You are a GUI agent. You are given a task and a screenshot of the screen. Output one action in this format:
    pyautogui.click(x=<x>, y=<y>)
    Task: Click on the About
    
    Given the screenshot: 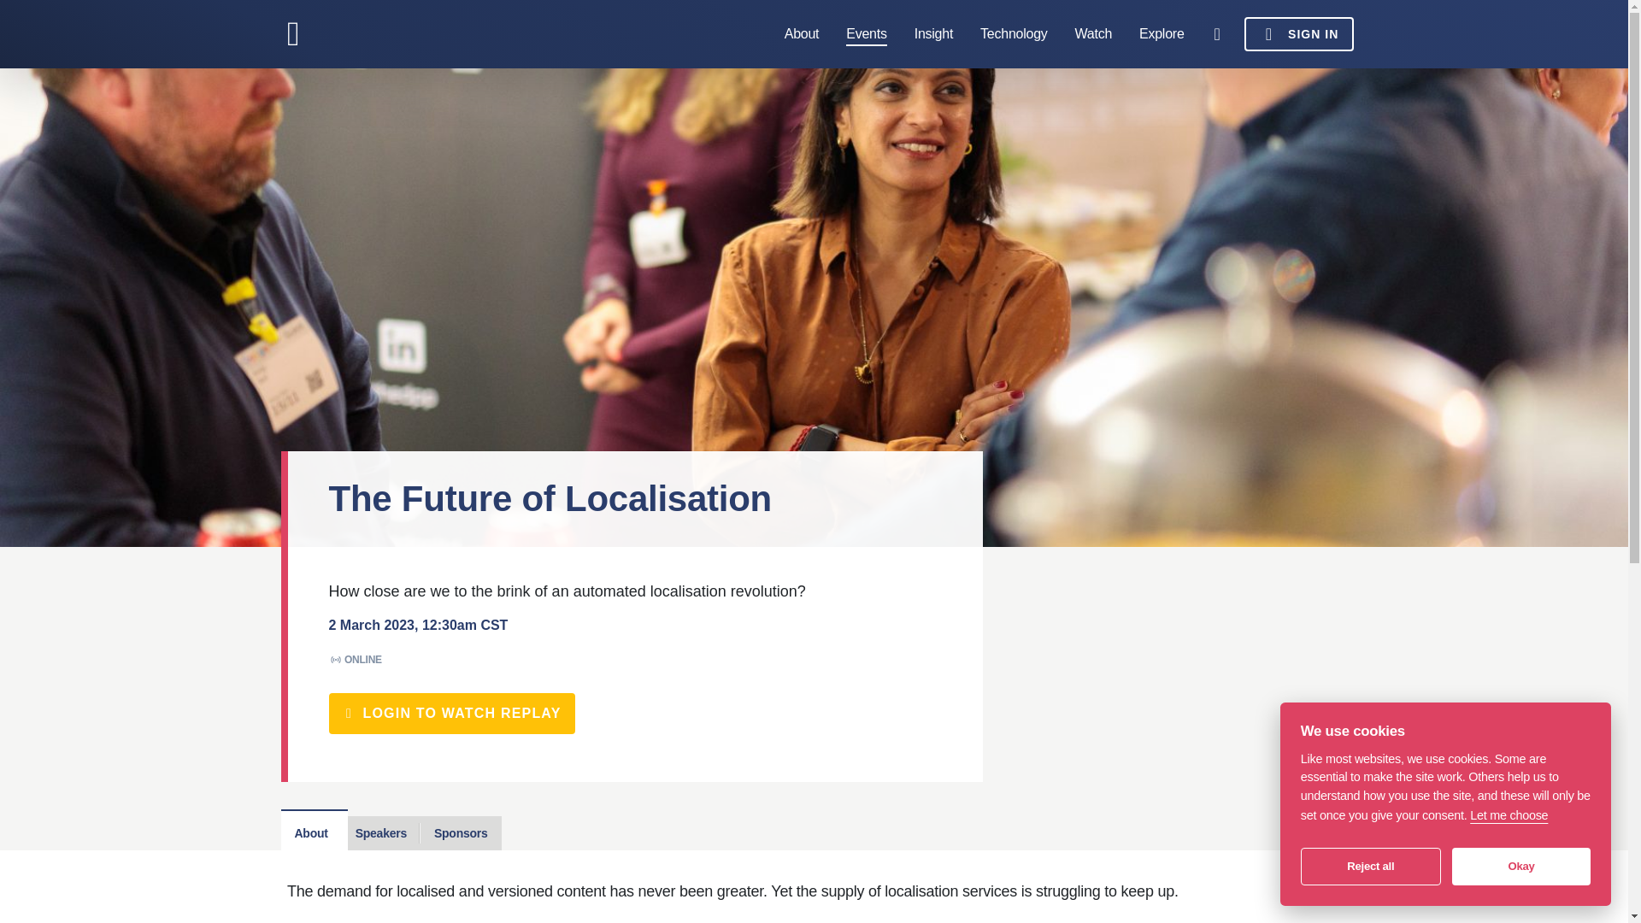 What is the action you would take?
    pyautogui.click(x=802, y=34)
    